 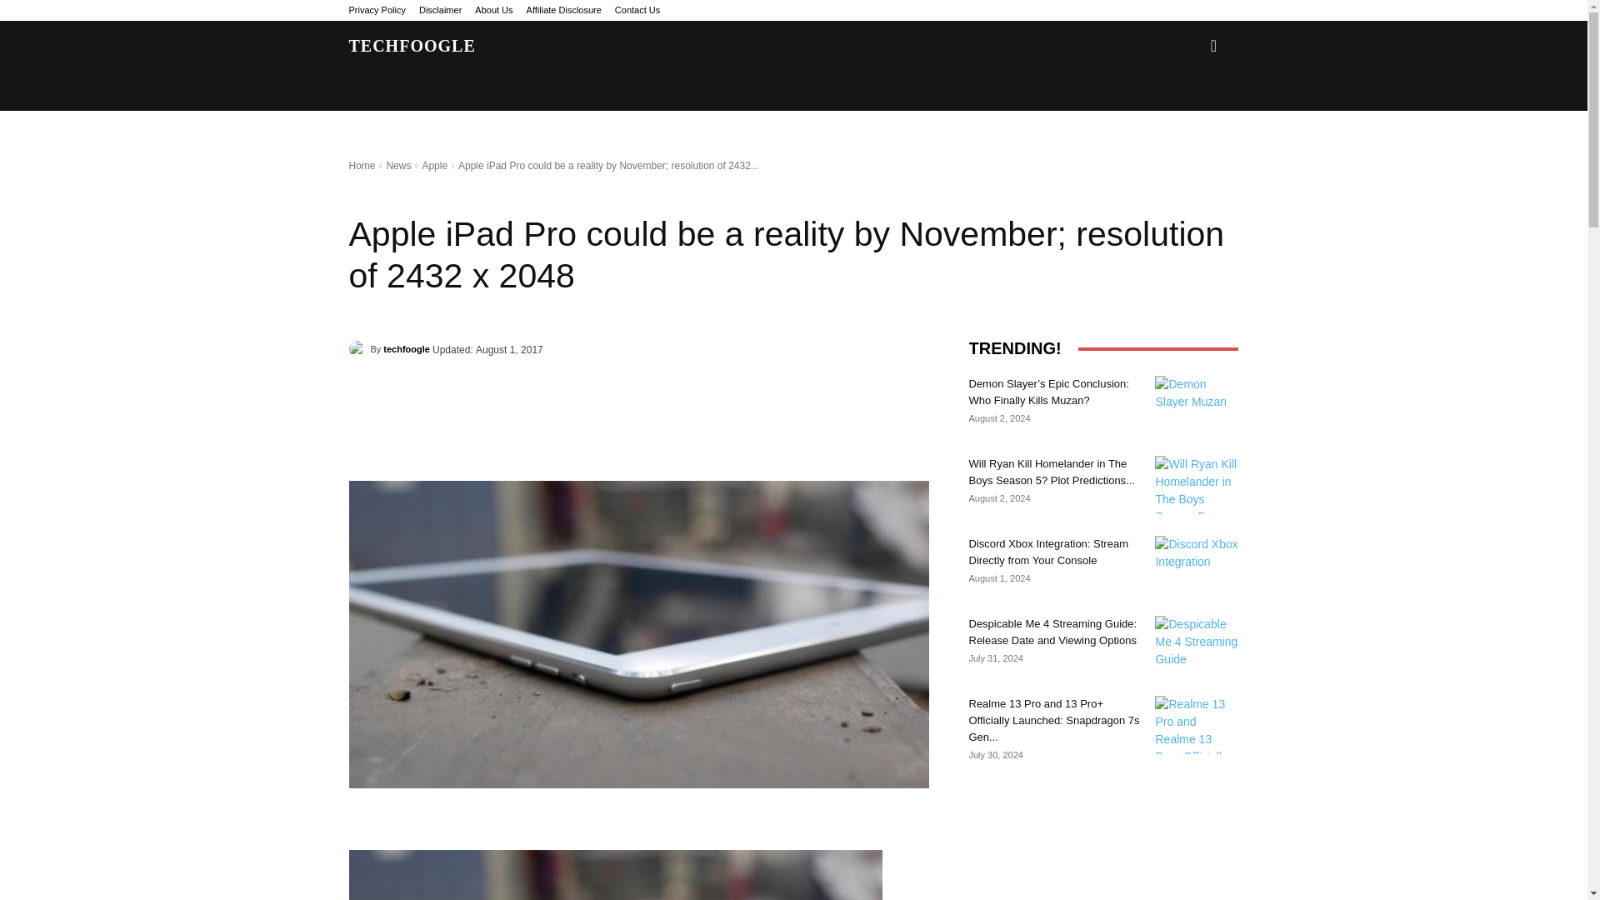 What do you see at coordinates (637, 10) in the screenshot?
I see `Contact Us` at bounding box center [637, 10].